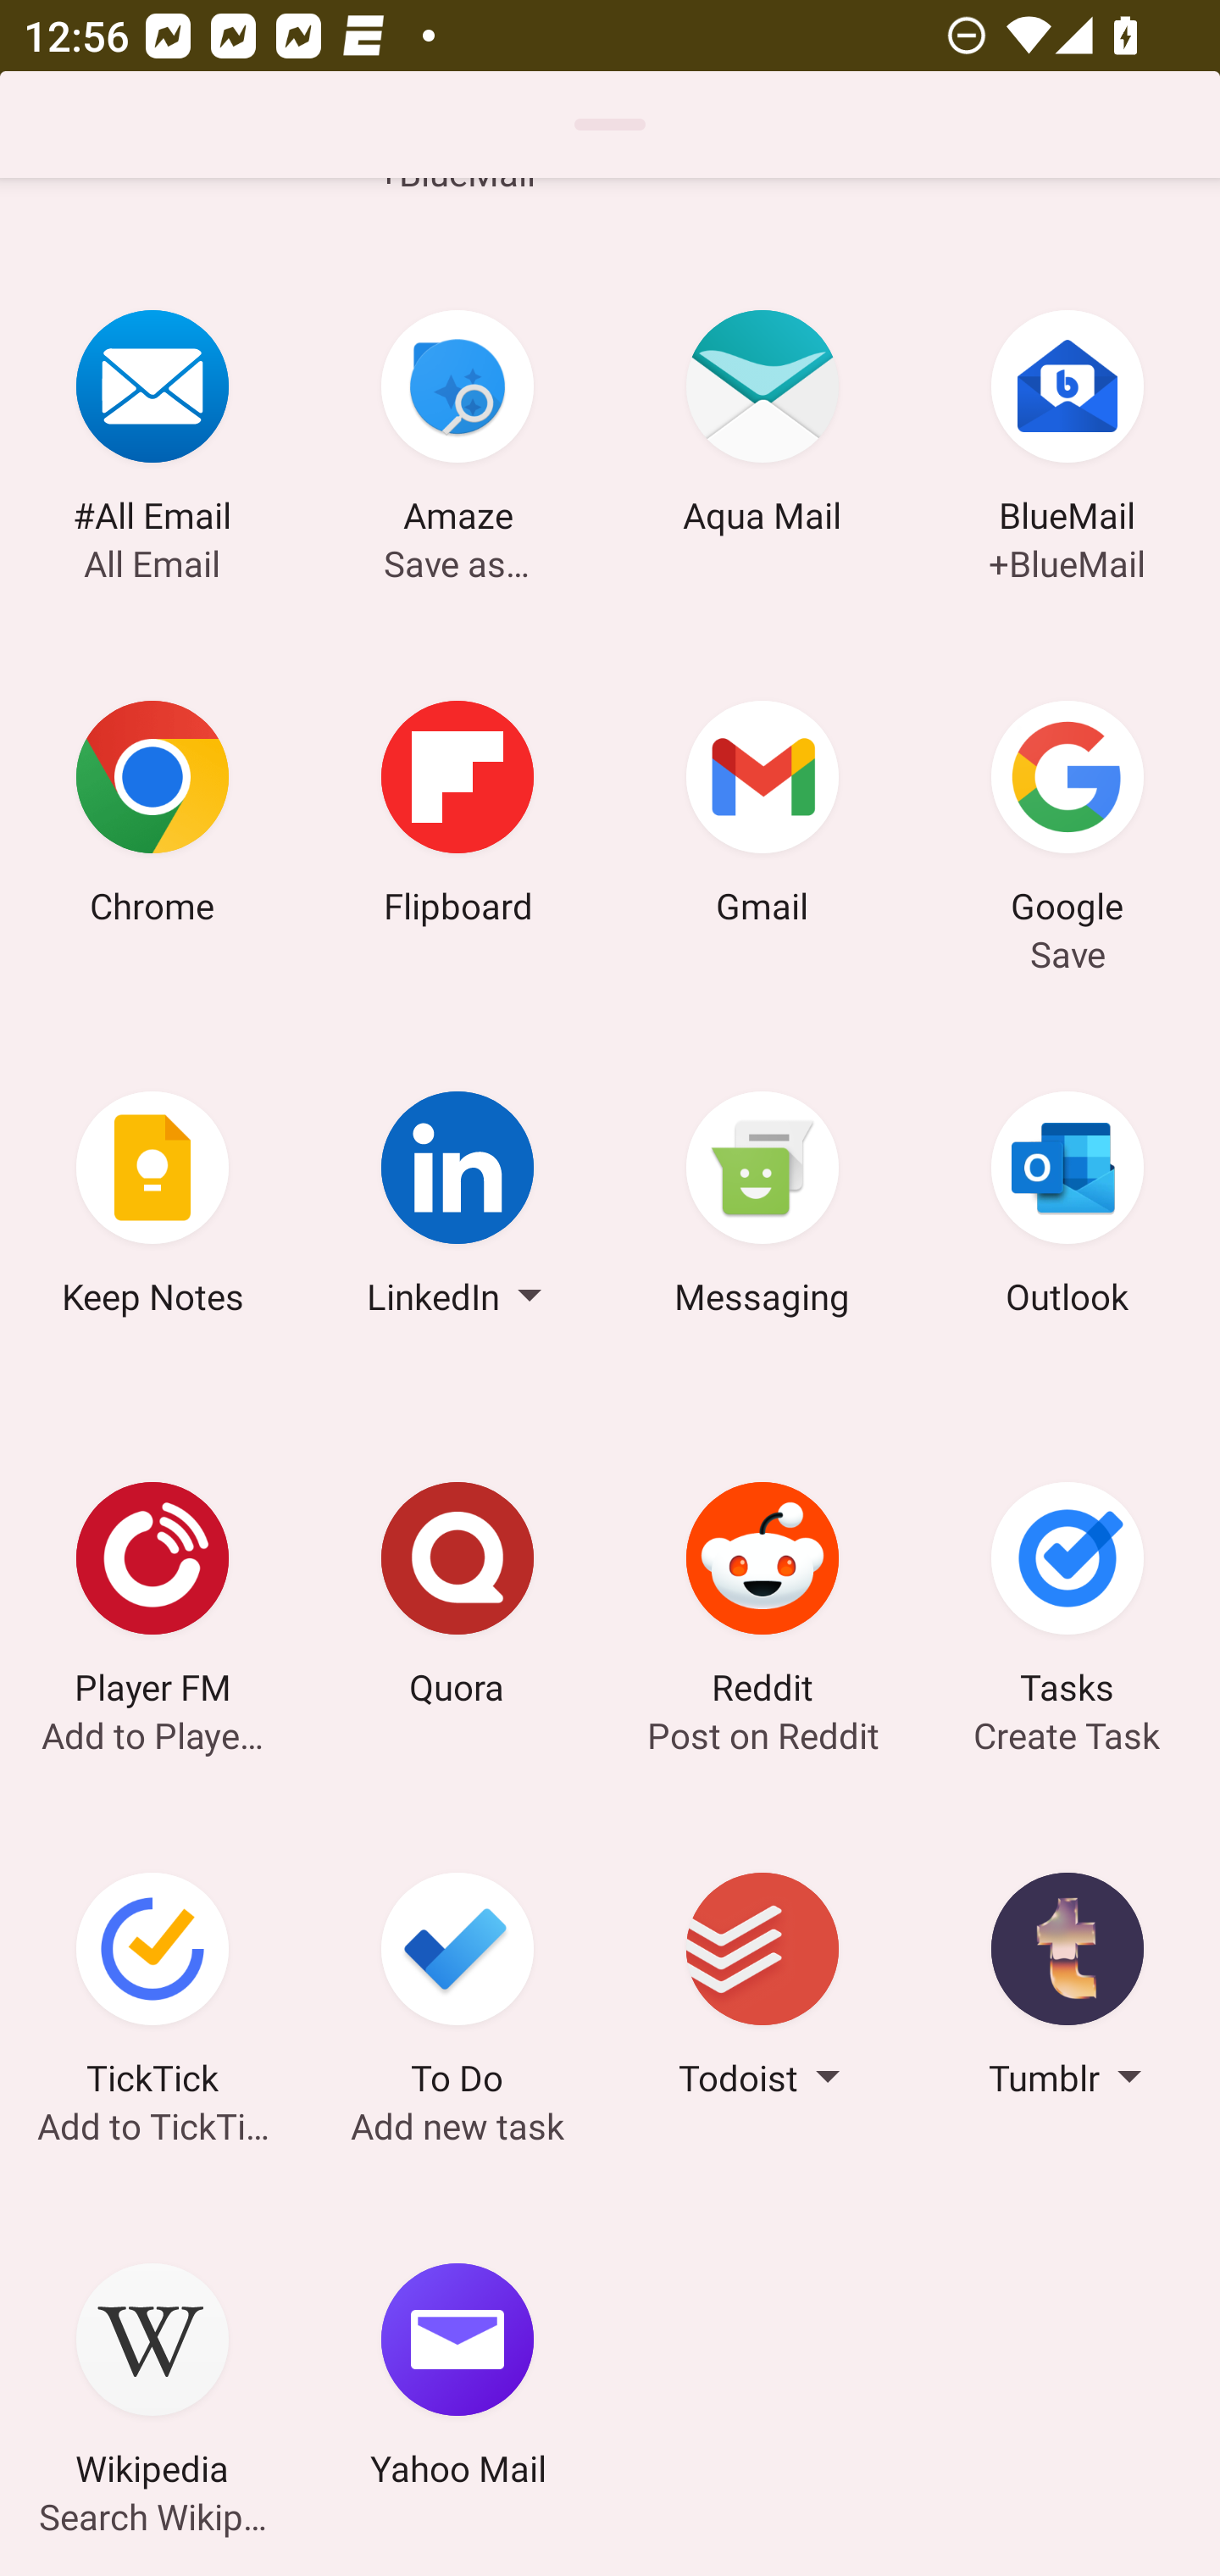  I want to click on Quora, so click(457, 1599).